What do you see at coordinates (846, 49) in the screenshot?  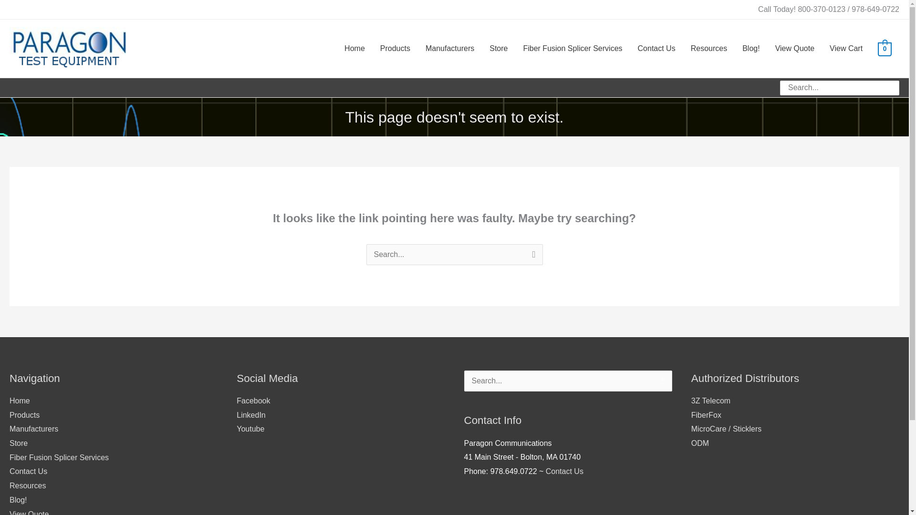 I see `View Cart` at bounding box center [846, 49].